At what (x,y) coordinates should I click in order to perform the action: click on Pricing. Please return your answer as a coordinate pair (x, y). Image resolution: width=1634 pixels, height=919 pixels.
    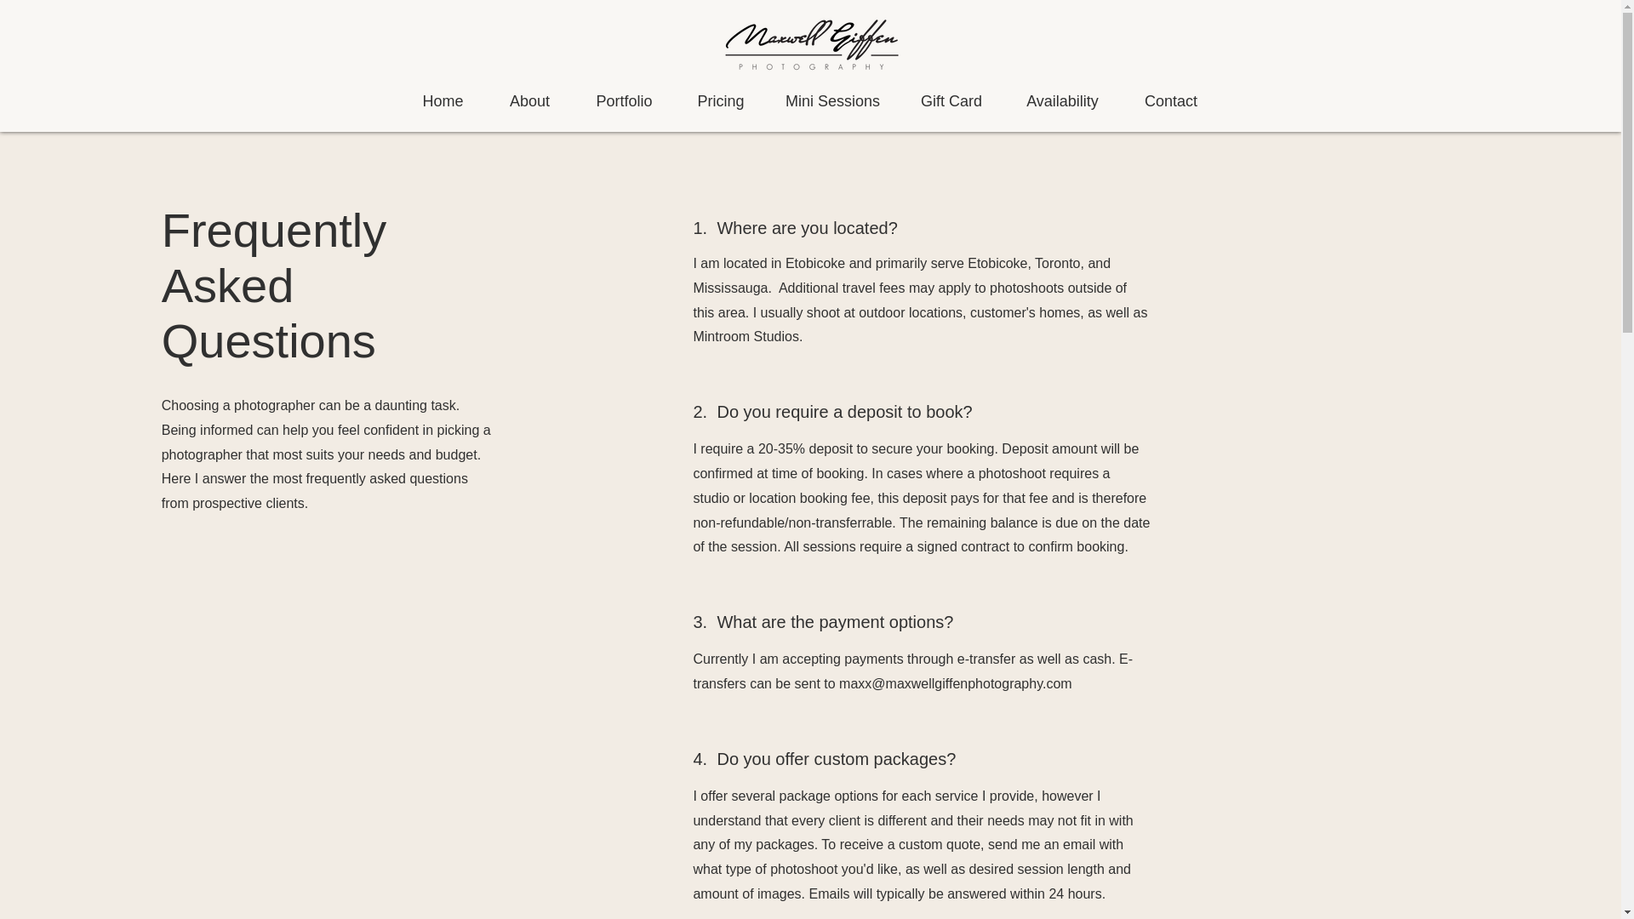
    Looking at the image, I should click on (721, 100).